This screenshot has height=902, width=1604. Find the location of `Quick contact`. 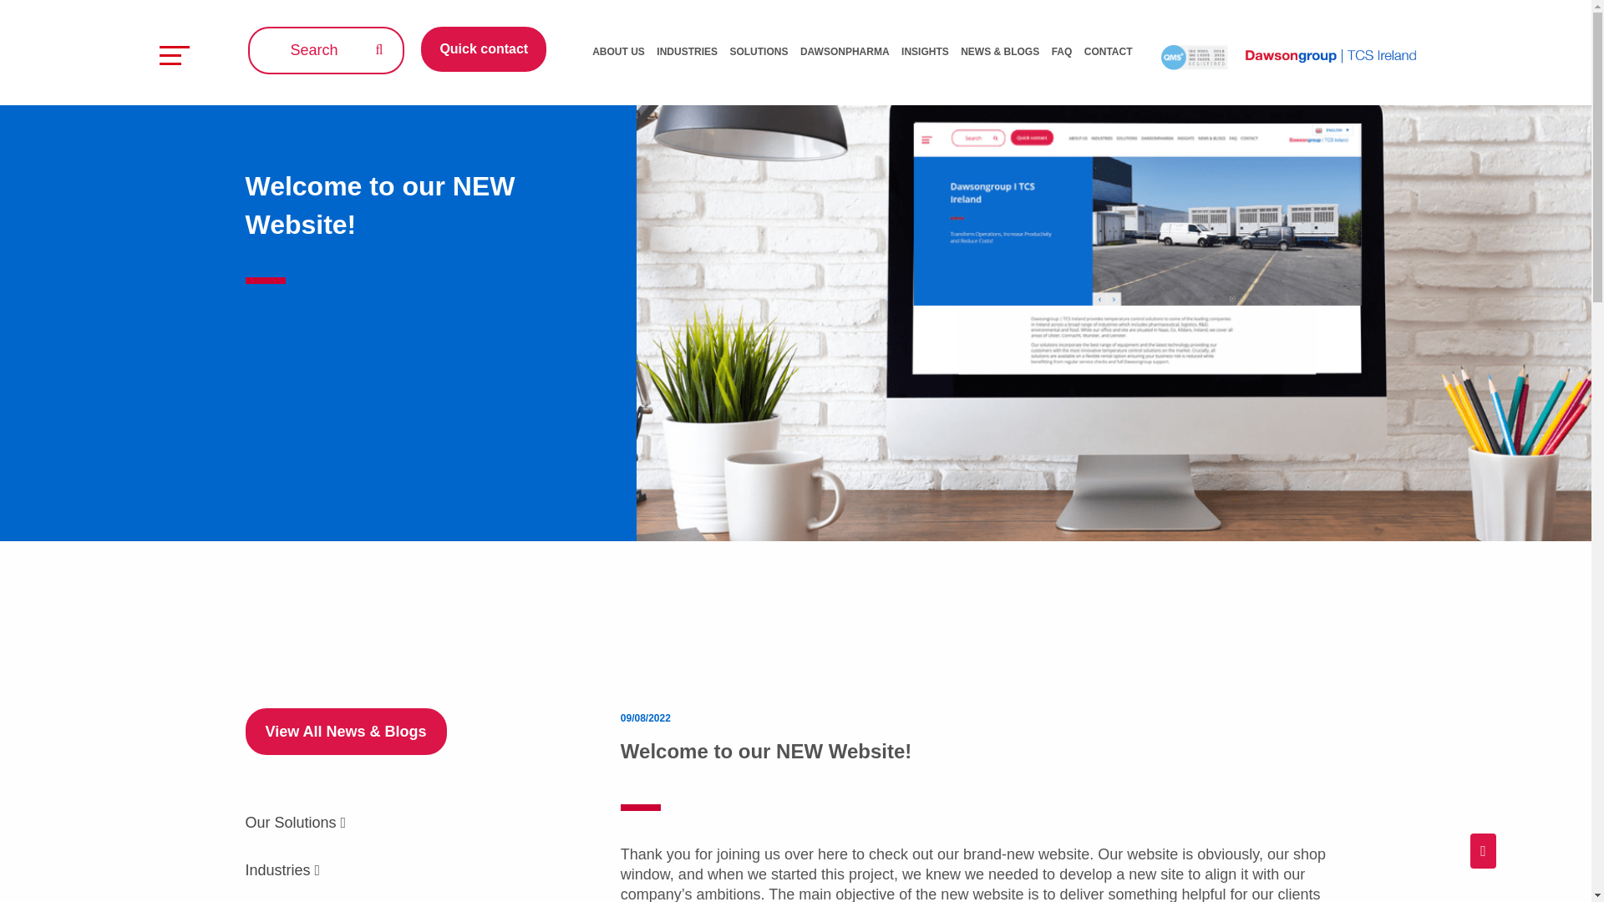

Quick contact is located at coordinates (483, 49).